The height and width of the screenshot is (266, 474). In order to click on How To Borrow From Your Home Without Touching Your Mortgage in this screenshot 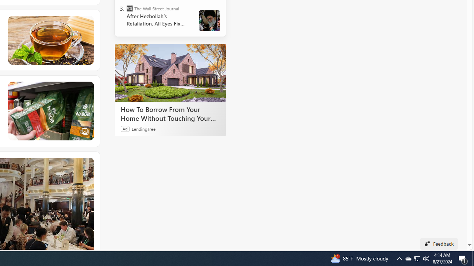, I will do `click(170, 113)`.